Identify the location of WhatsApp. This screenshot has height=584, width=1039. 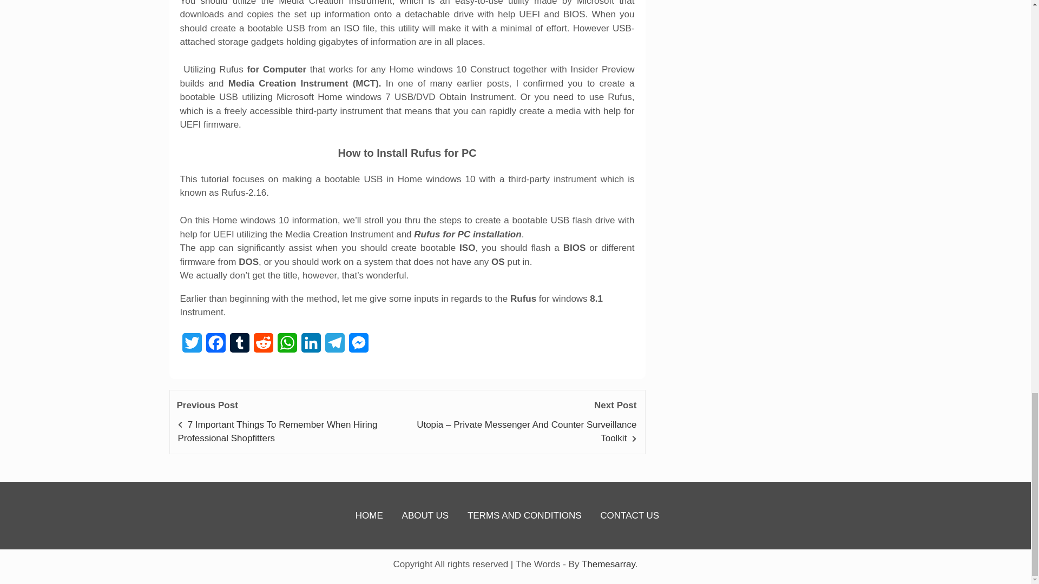
(287, 346).